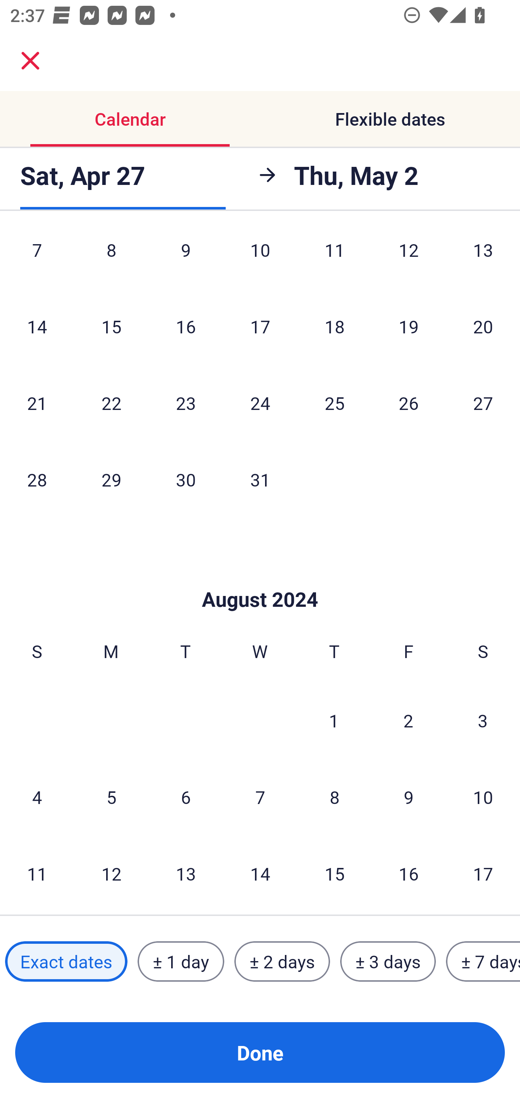 This screenshot has height=1098, width=520. I want to click on 15 Thursday, August 15, 2024, so click(334, 873).